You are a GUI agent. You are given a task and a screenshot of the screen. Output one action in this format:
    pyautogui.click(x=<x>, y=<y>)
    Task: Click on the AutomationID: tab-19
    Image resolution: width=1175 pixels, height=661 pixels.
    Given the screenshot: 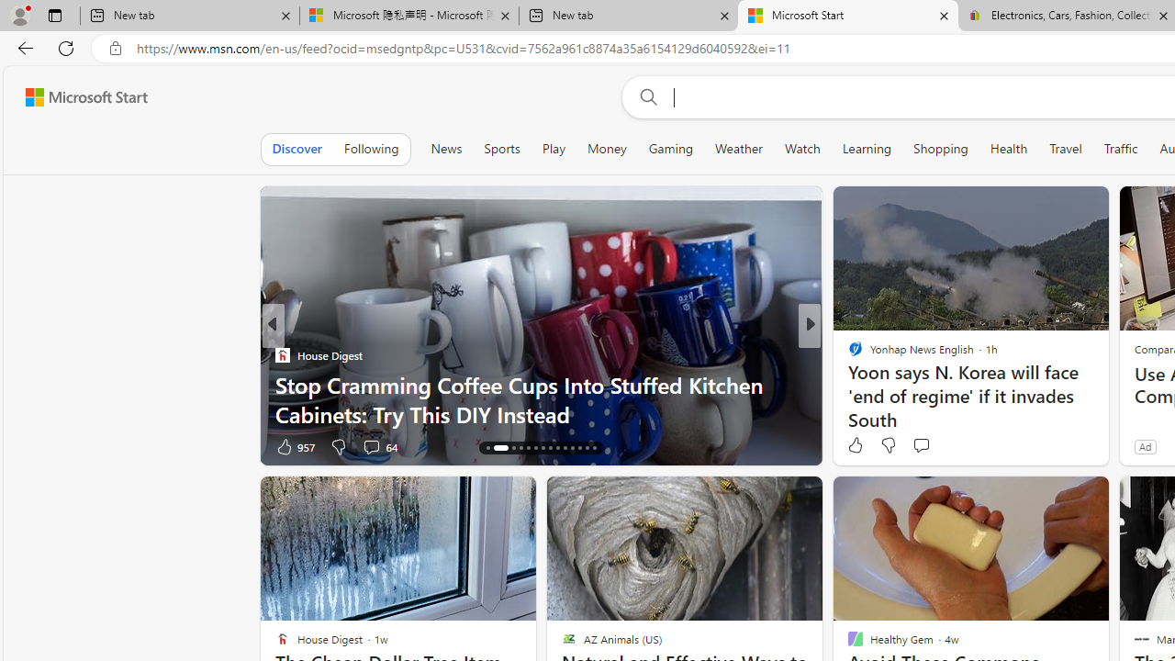 What is the action you would take?
    pyautogui.click(x=527, y=448)
    